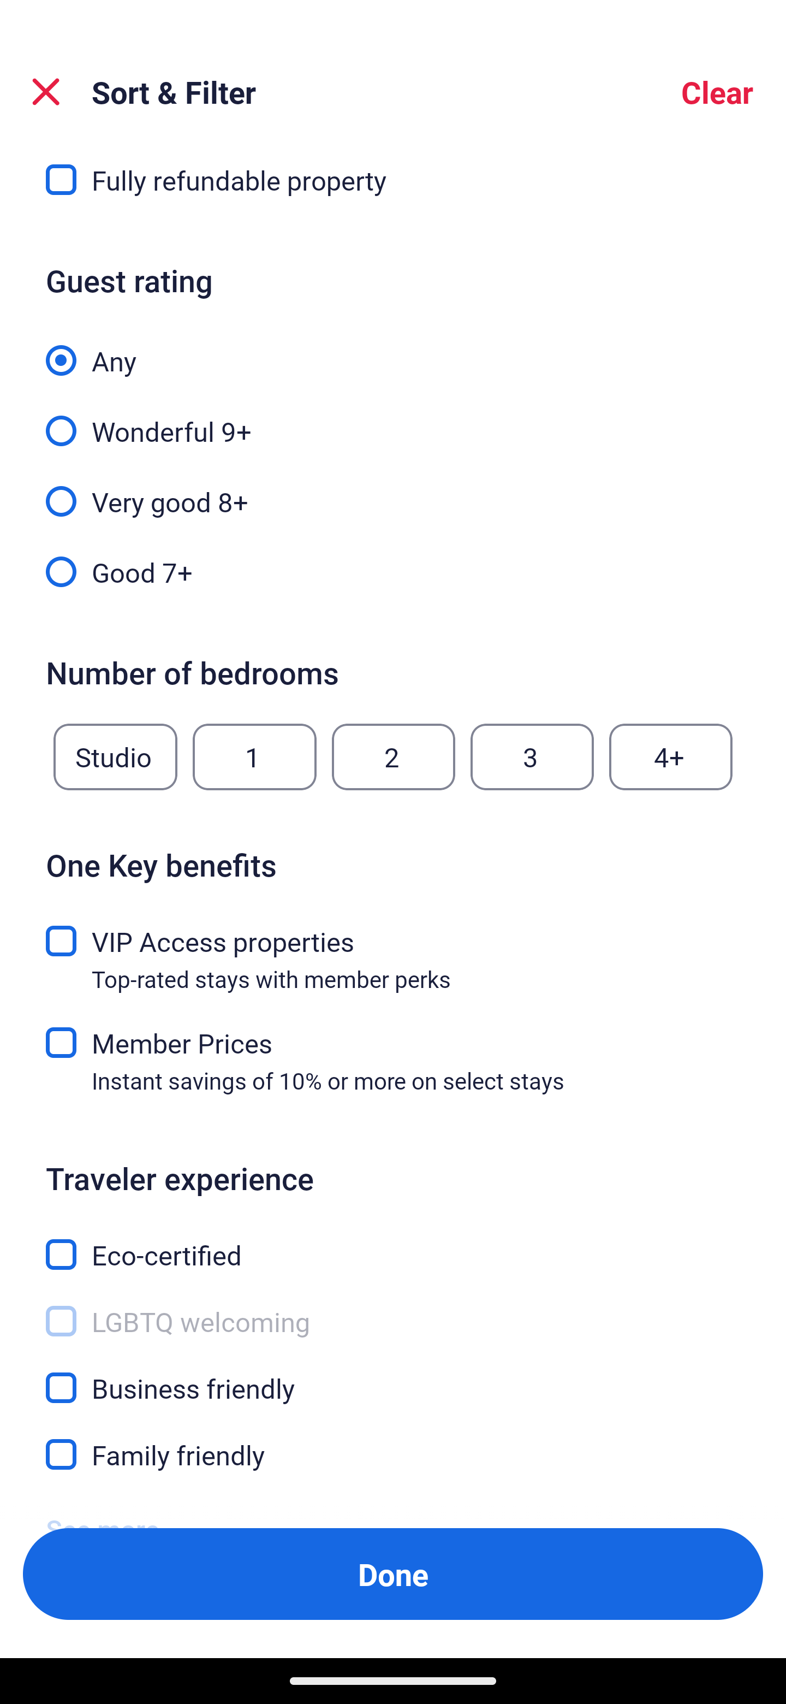 This screenshot has width=786, height=1704. Describe the element at coordinates (393, 1574) in the screenshot. I see `Apply and close Sort and Filter Done` at that location.